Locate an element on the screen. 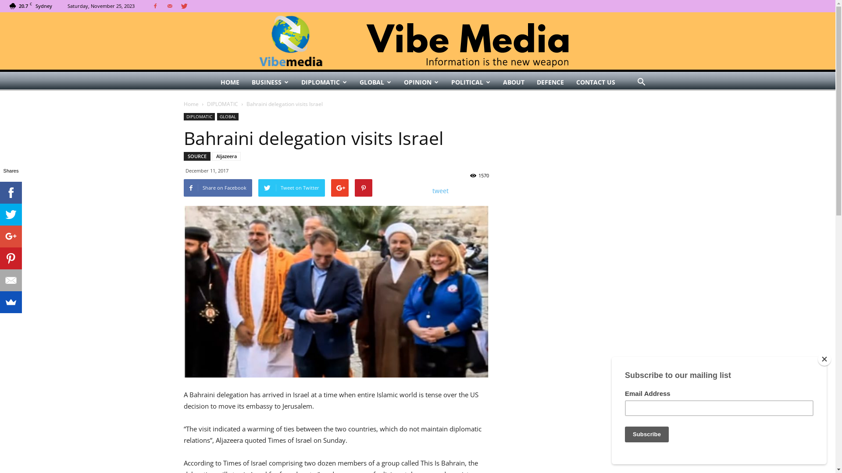 The width and height of the screenshot is (842, 473). Search is located at coordinates (627, 117).